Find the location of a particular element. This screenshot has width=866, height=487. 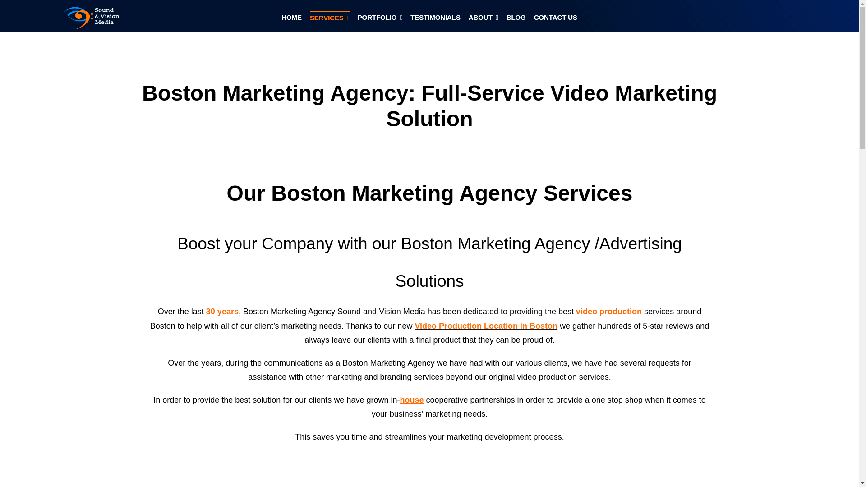

Video Production Location in Boston is located at coordinates (486, 326).